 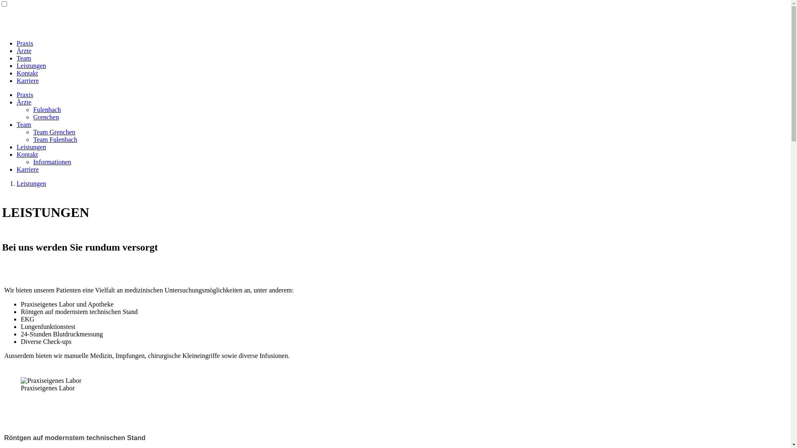 What do you see at coordinates (27, 169) in the screenshot?
I see `Karriere` at bounding box center [27, 169].